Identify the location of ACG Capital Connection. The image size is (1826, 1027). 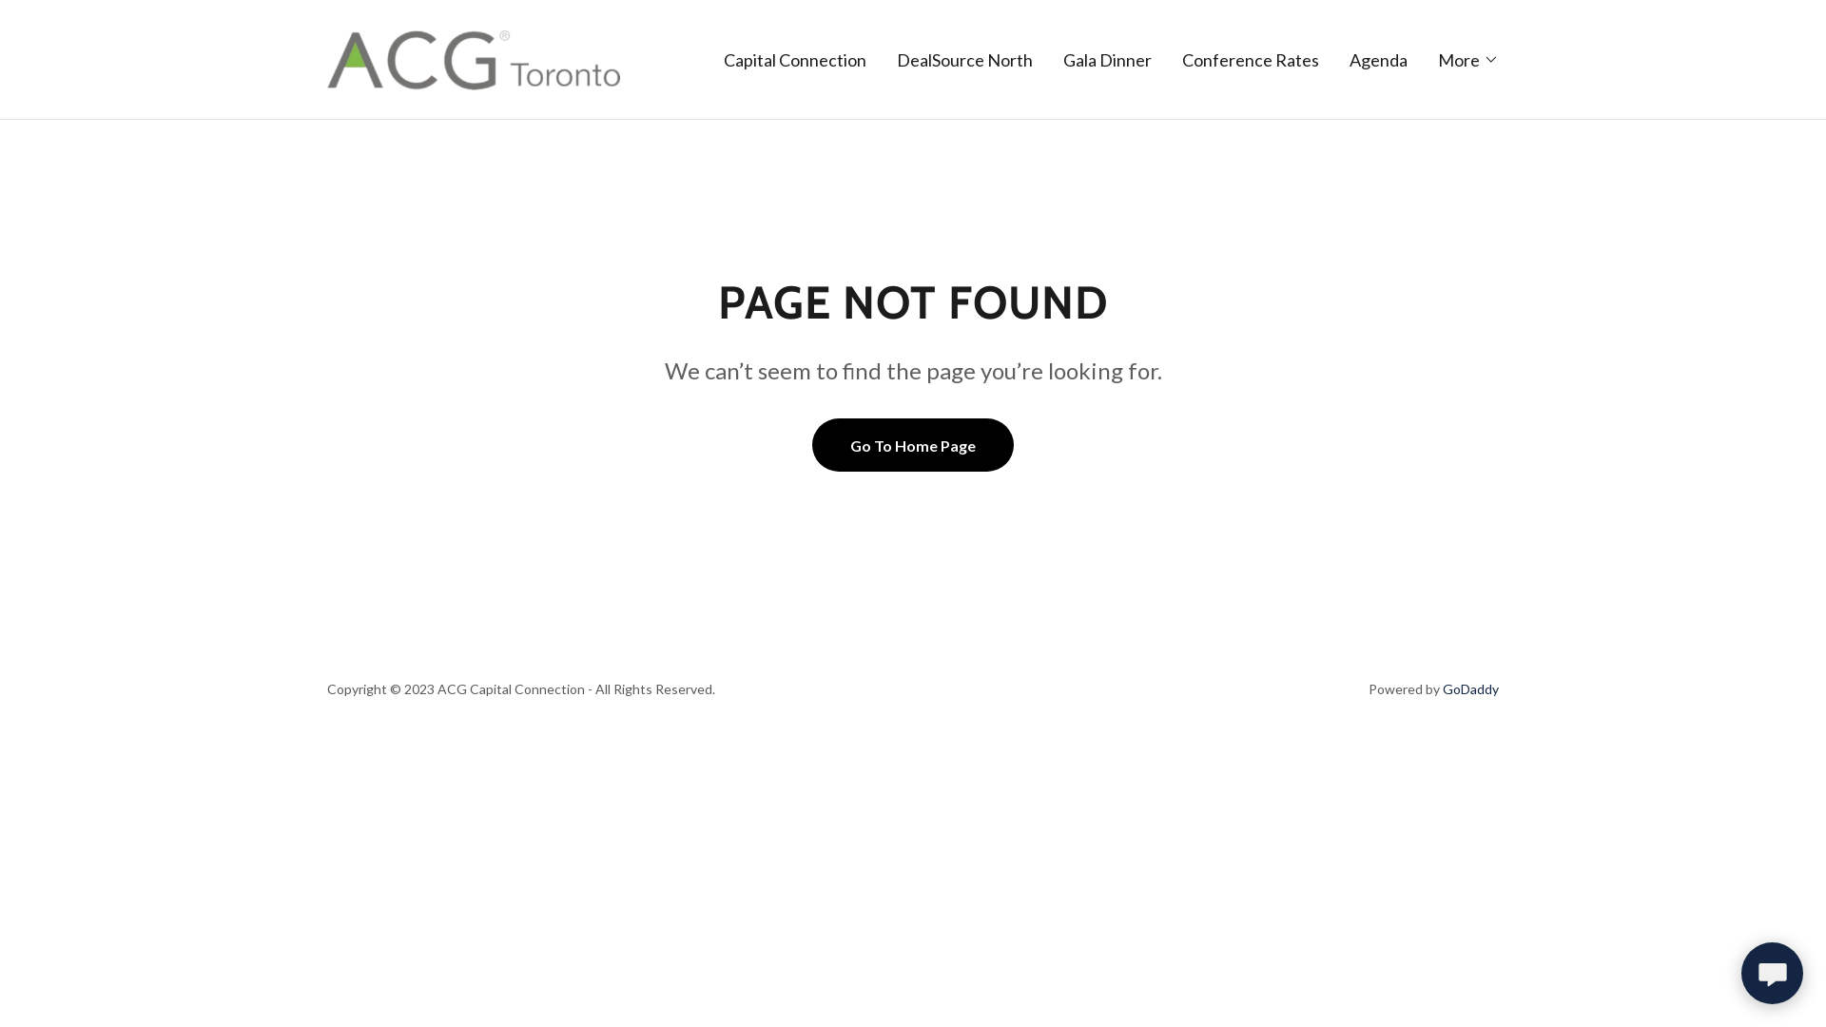
(474, 57).